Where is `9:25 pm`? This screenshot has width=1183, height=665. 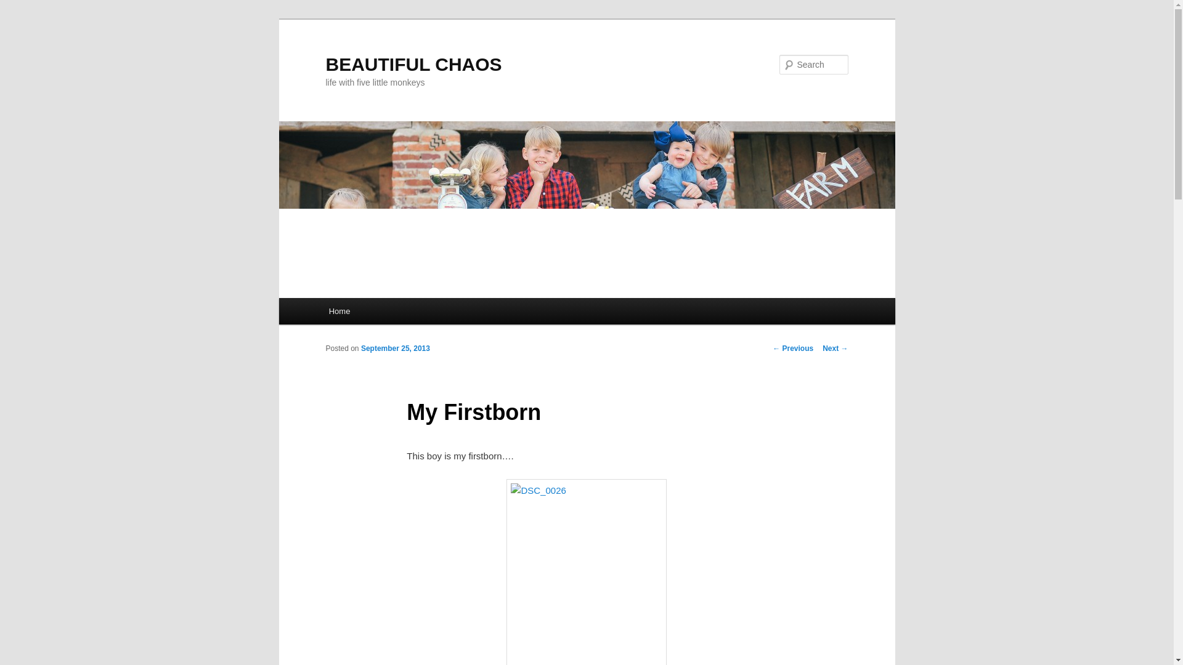 9:25 pm is located at coordinates (396, 349).